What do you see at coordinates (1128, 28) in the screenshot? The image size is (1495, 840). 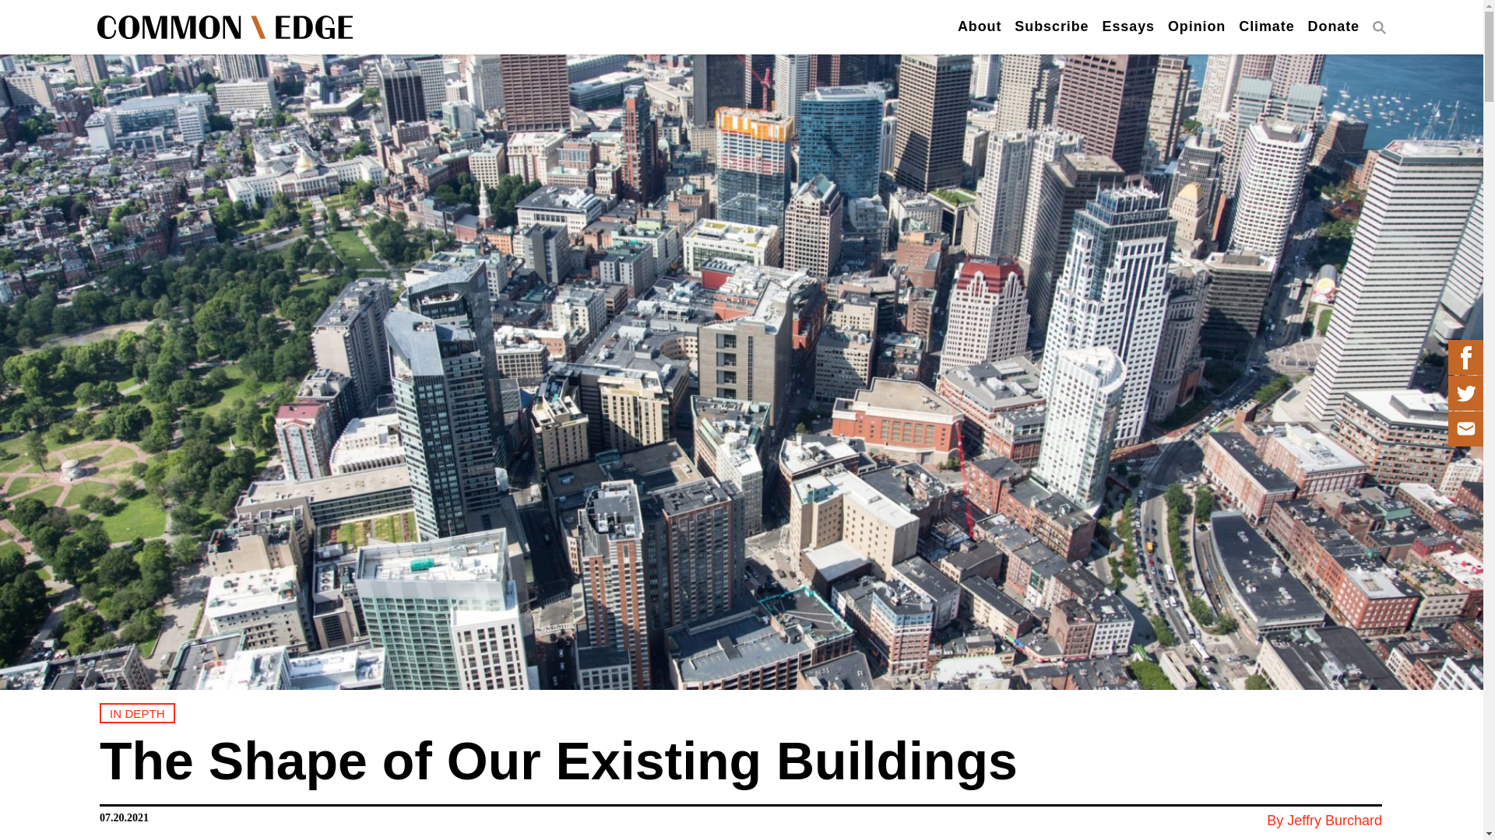 I see `Essays` at bounding box center [1128, 28].